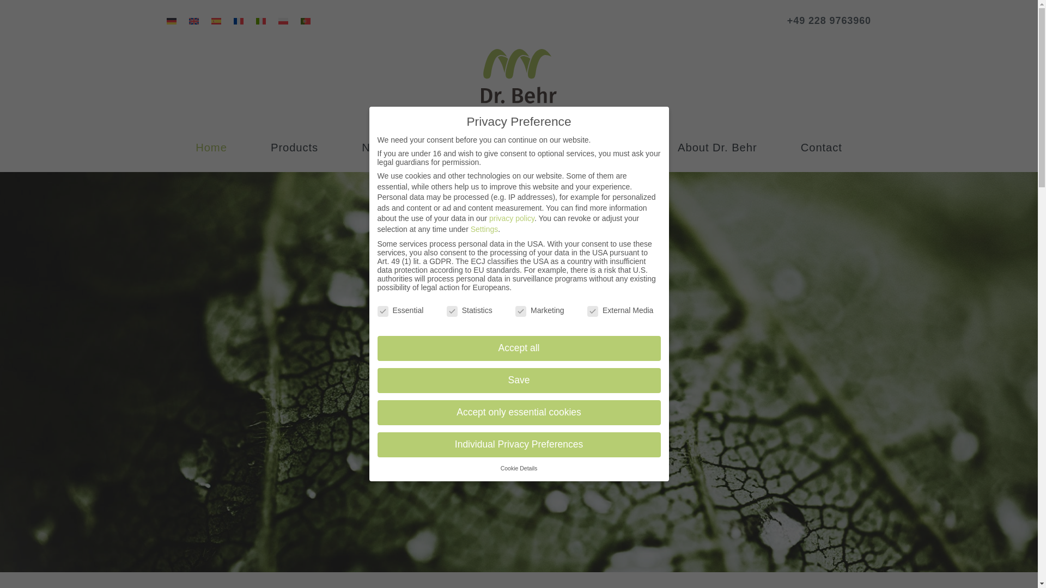  What do you see at coordinates (519, 81) in the screenshot?
I see `Dr. Behr GmbH` at bounding box center [519, 81].